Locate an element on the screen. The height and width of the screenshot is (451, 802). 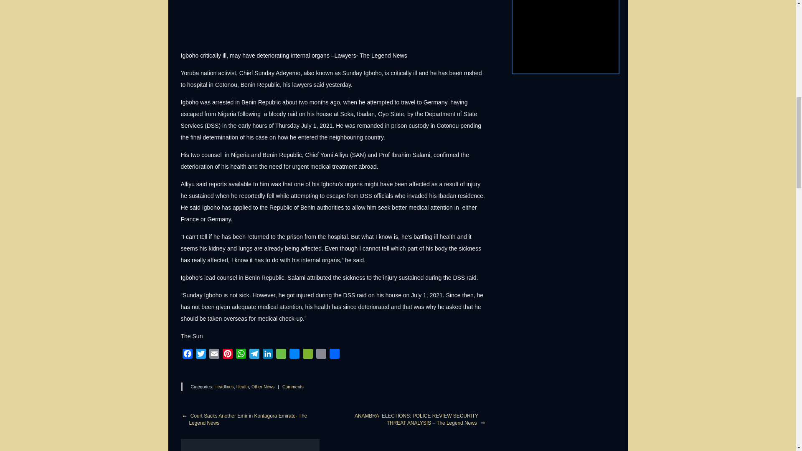
WhatsApp is located at coordinates (241, 355).